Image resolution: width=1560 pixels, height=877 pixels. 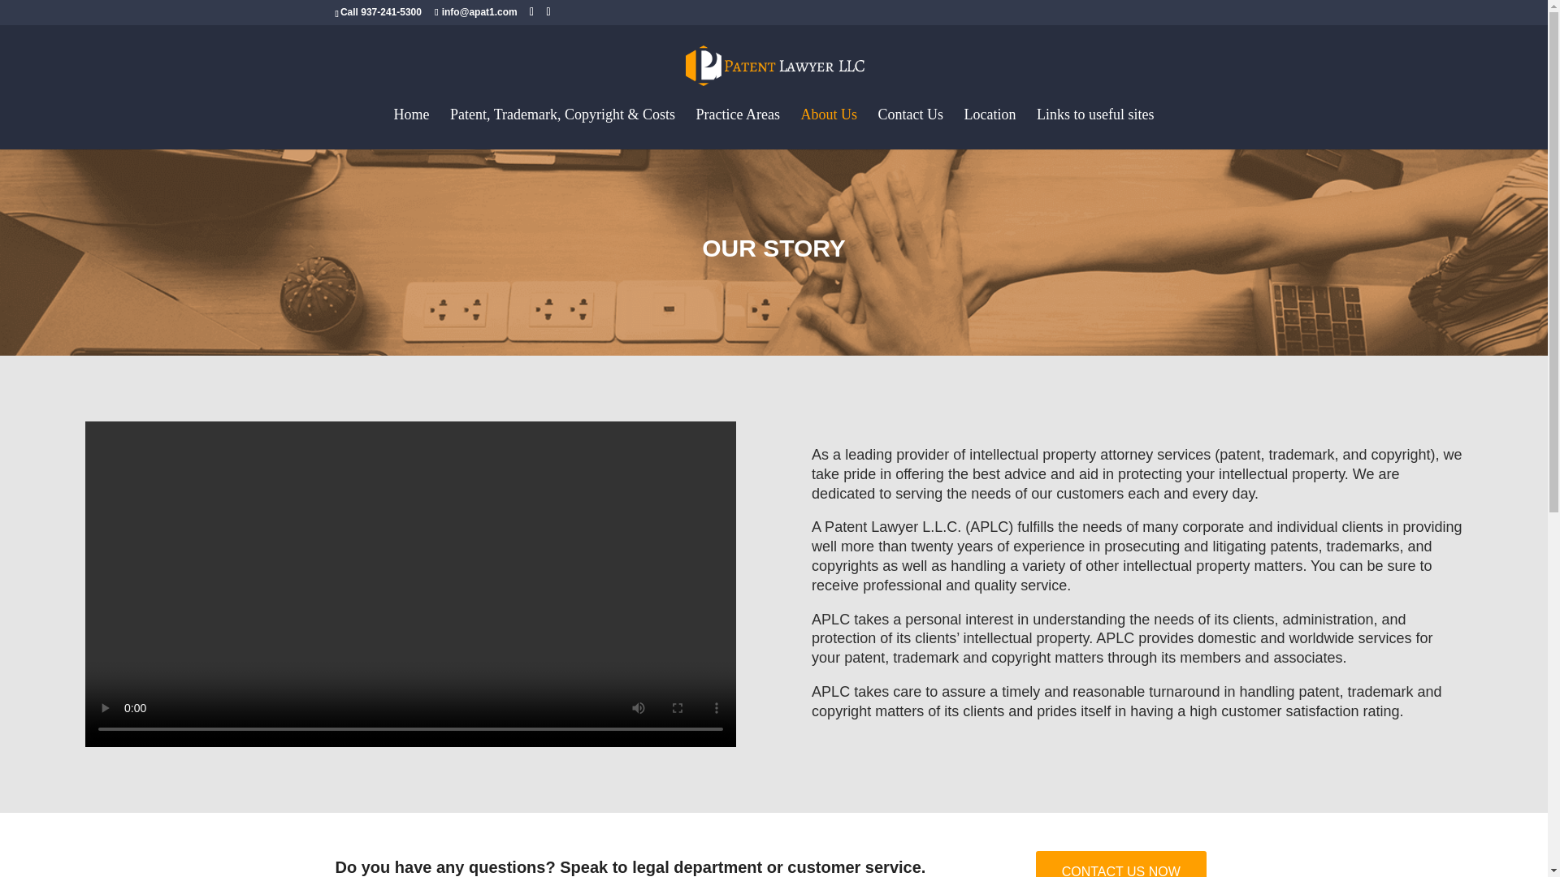 What do you see at coordinates (738, 128) in the screenshot?
I see `Practice Areas` at bounding box center [738, 128].